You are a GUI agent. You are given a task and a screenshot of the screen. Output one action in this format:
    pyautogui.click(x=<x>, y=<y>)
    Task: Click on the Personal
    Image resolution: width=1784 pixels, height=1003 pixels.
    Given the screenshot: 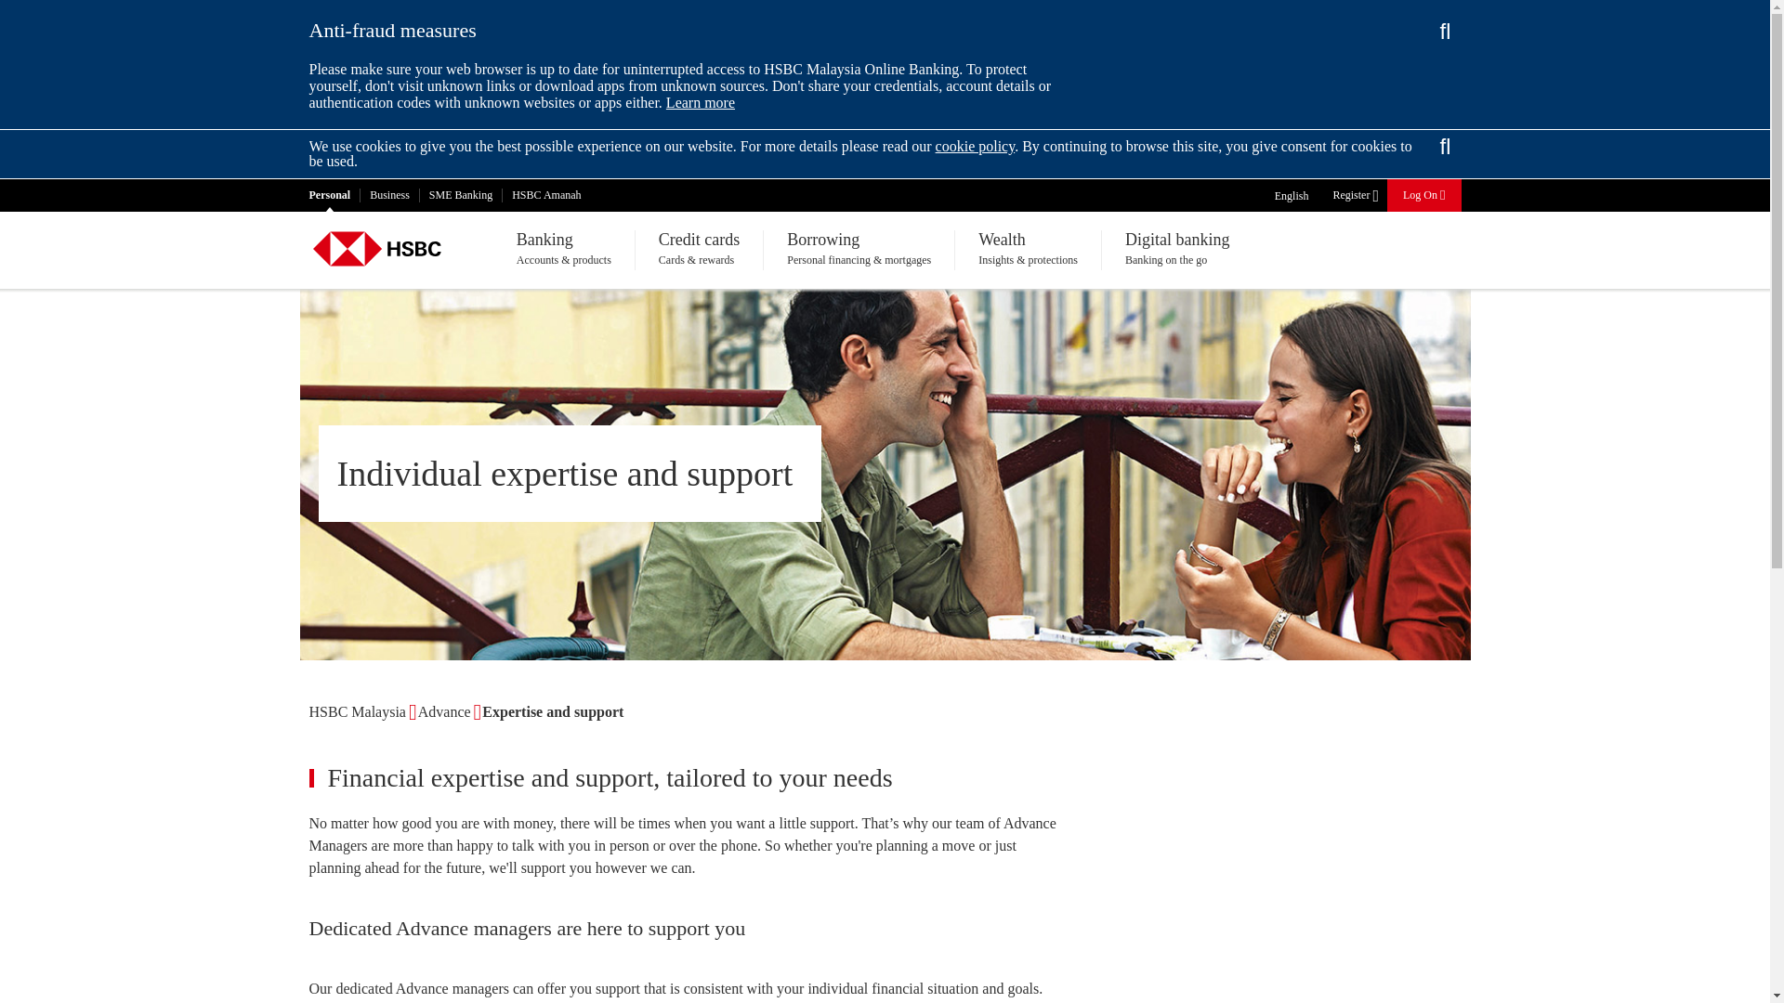 What is the action you would take?
    pyautogui.click(x=329, y=195)
    